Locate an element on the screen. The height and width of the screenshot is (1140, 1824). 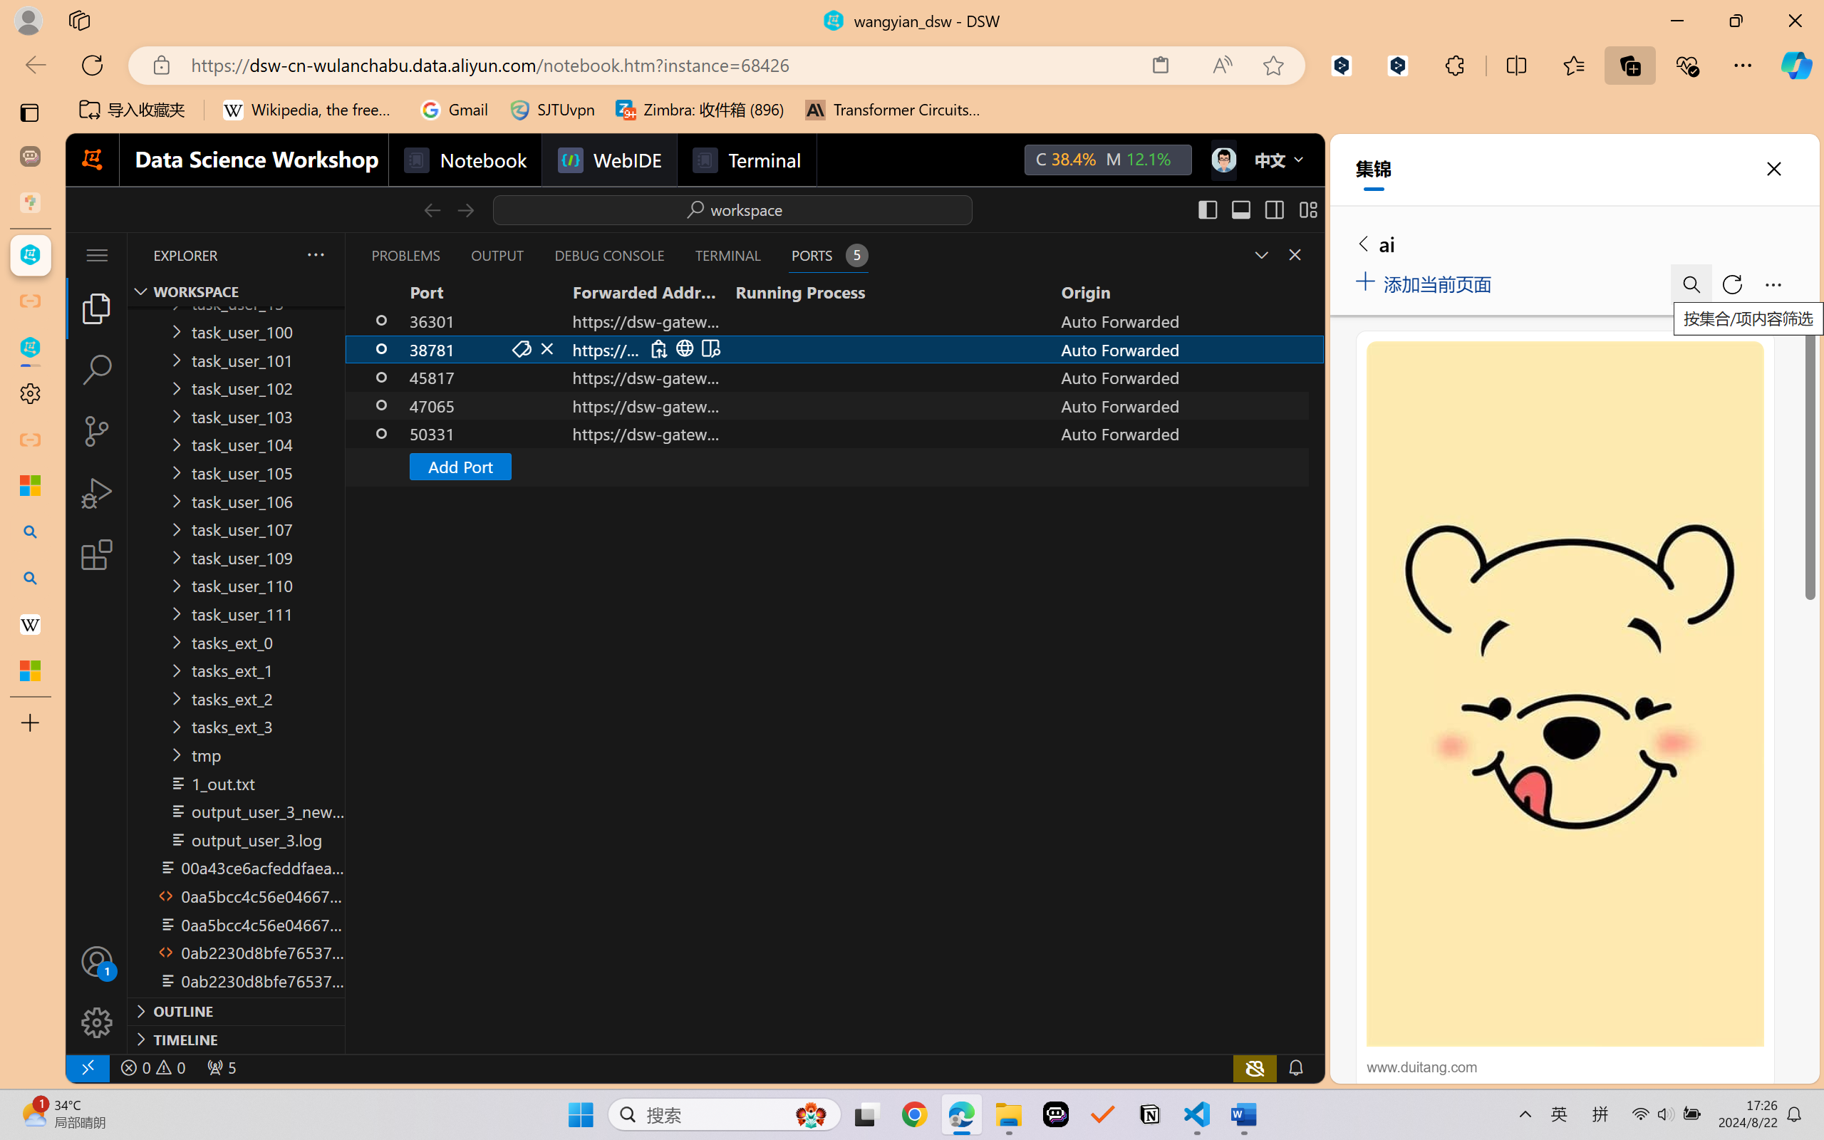
wangyian_webcrawler - DSW is located at coordinates (30, 348).